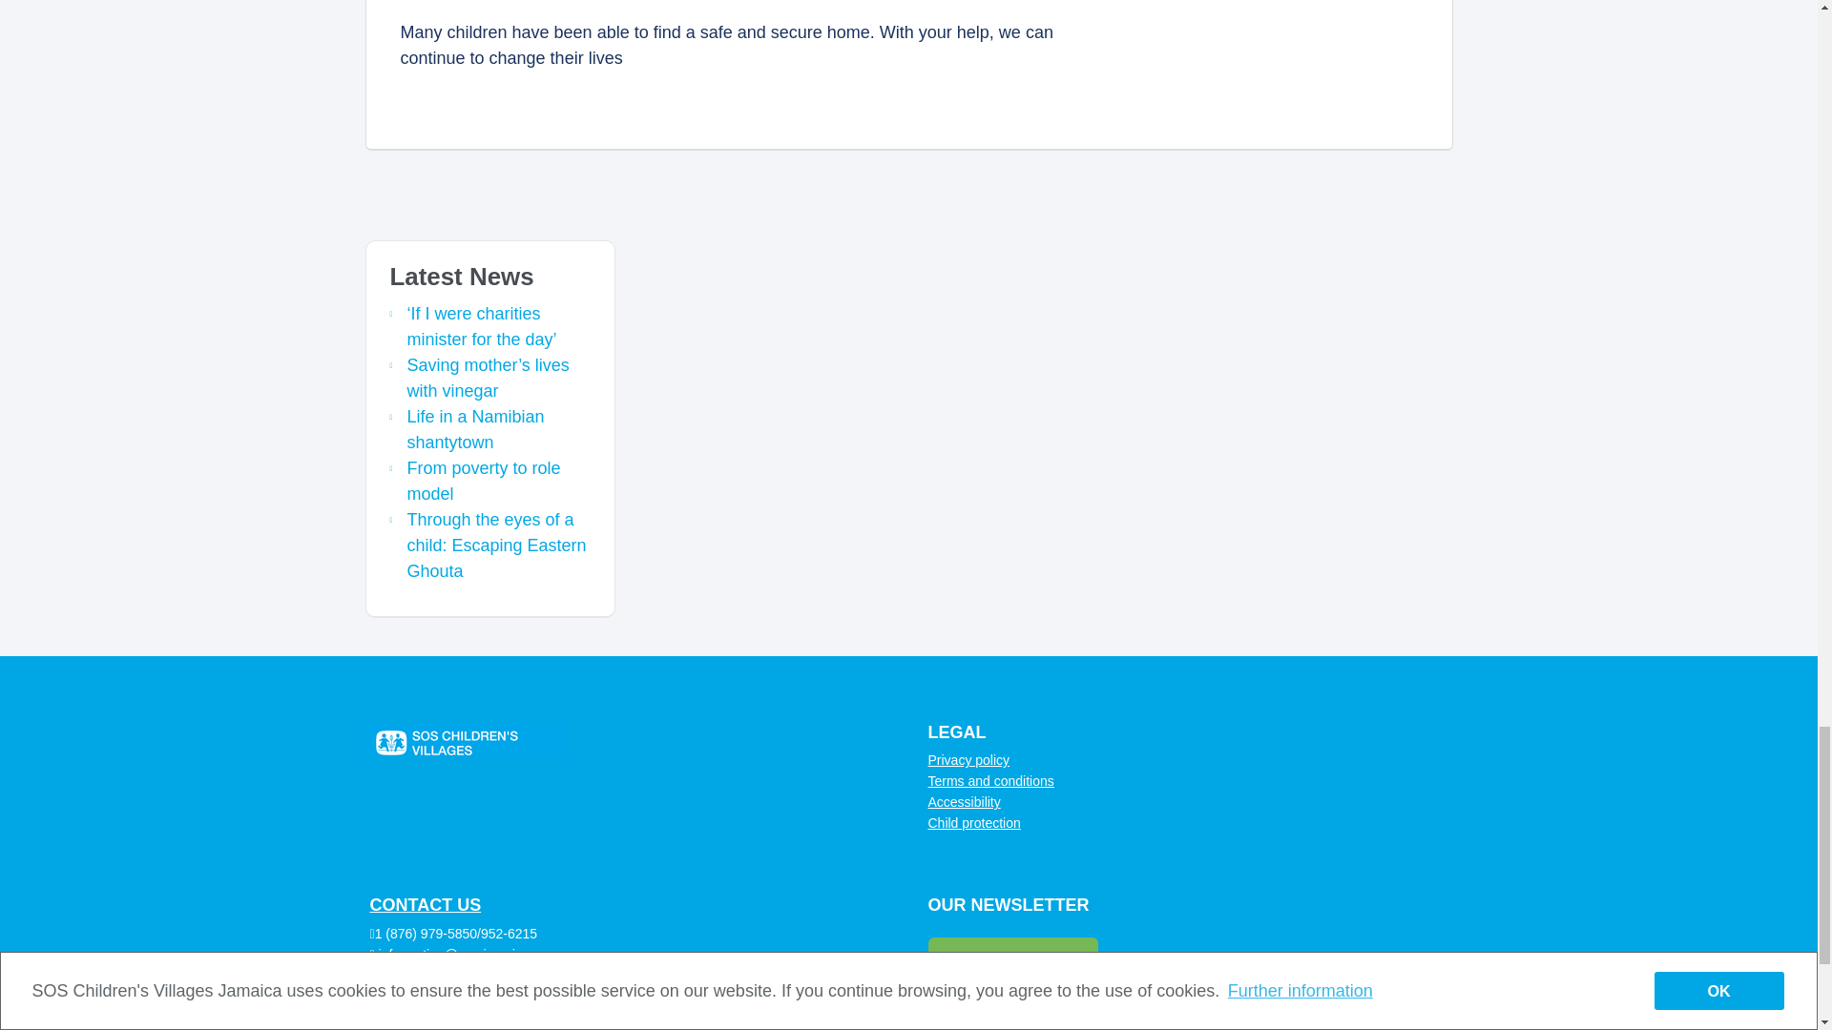 This screenshot has height=1030, width=1832. What do you see at coordinates (990, 781) in the screenshot?
I see `Terms and conditions` at bounding box center [990, 781].